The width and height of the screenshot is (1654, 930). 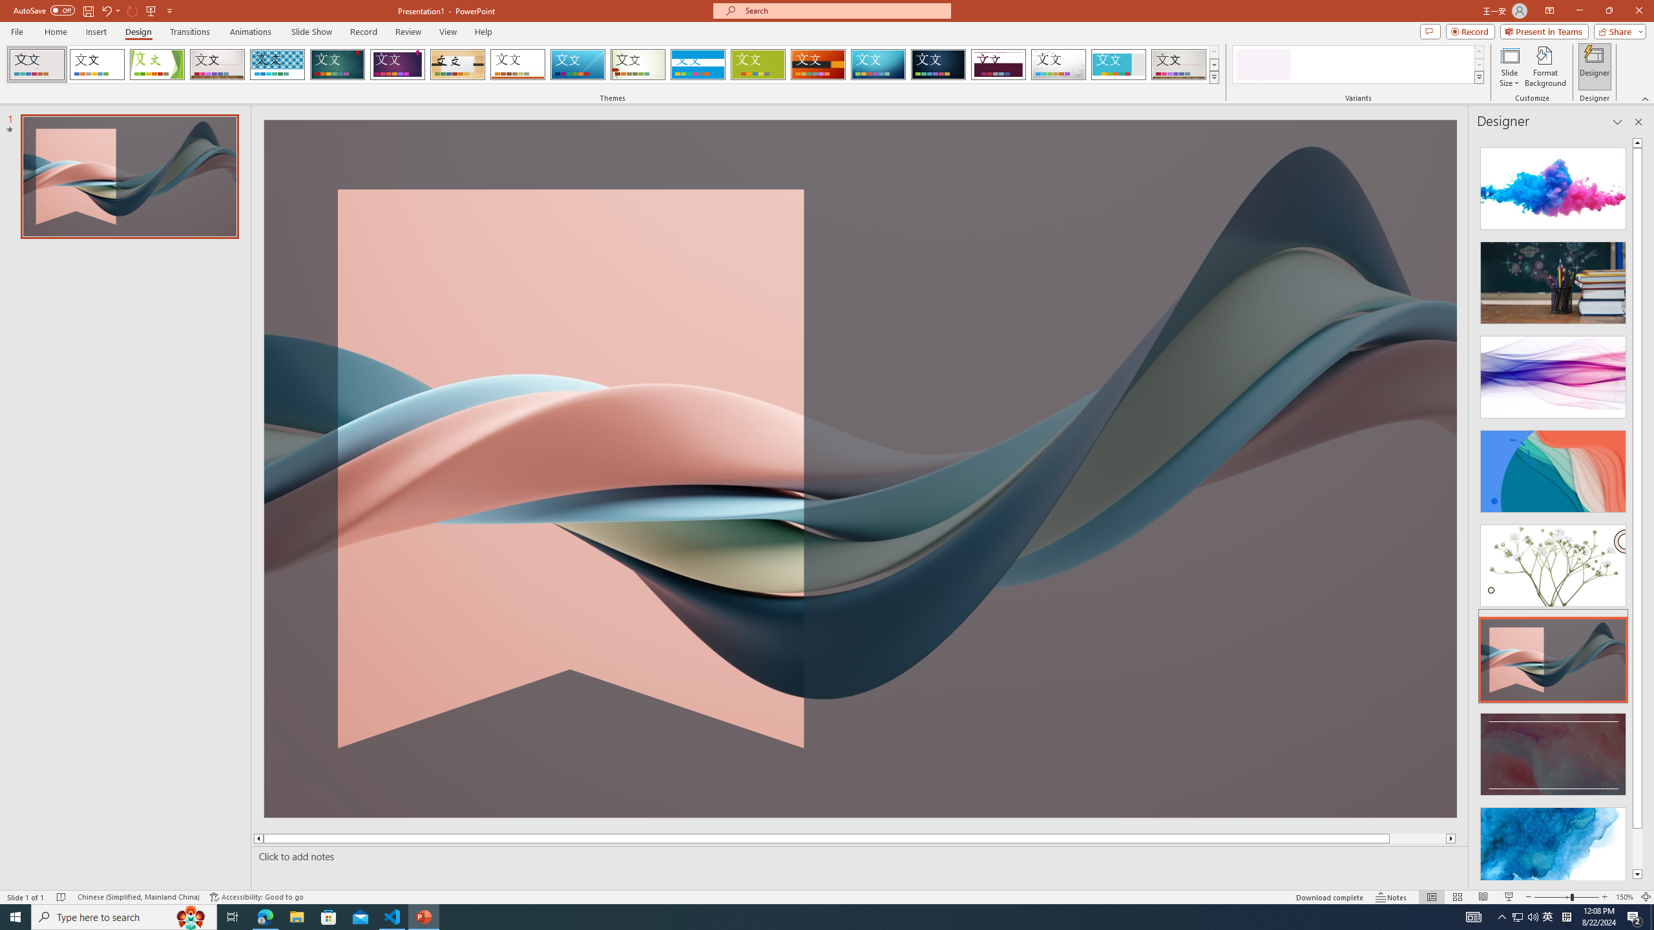 What do you see at coordinates (861, 468) in the screenshot?
I see `Decorative Locked` at bounding box center [861, 468].